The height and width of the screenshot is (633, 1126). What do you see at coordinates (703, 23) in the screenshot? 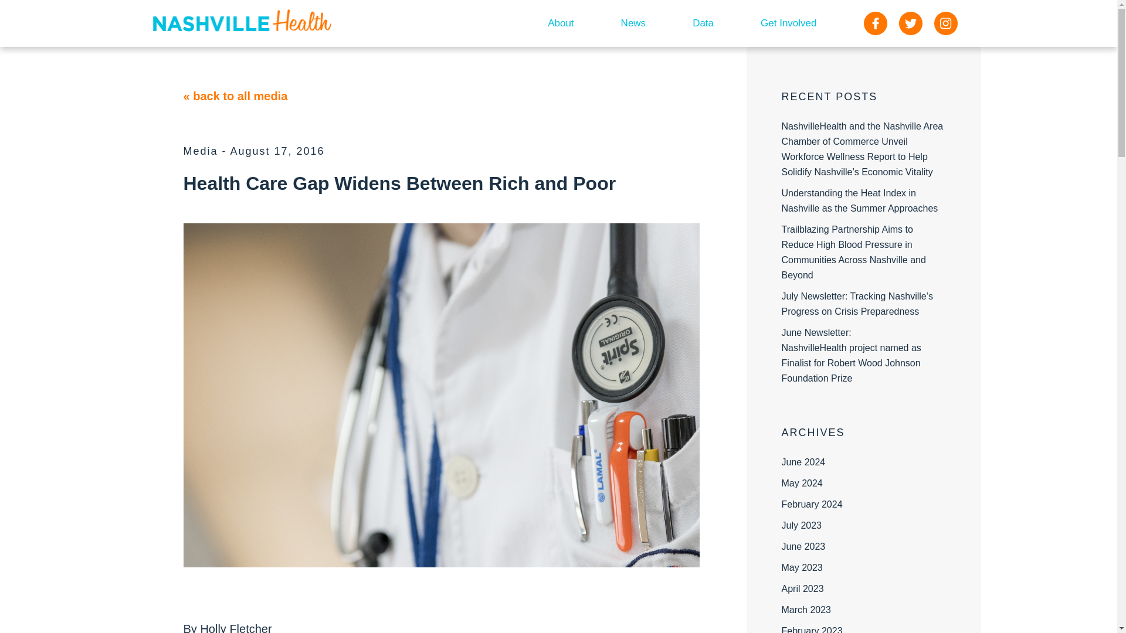
I see `Data` at bounding box center [703, 23].